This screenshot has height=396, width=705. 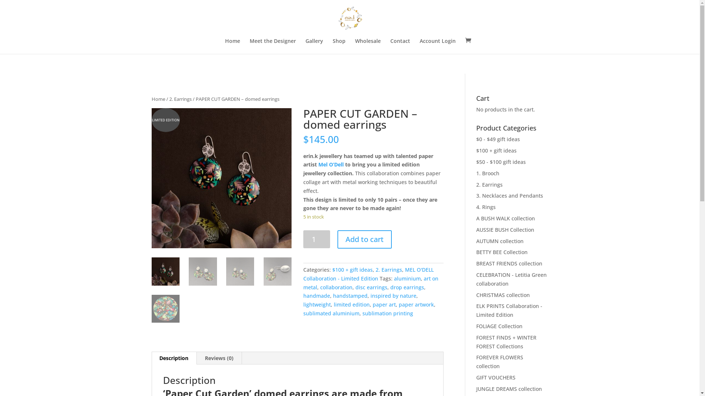 What do you see at coordinates (509, 263) in the screenshot?
I see `BREAST FRIENDS collection` at bounding box center [509, 263].